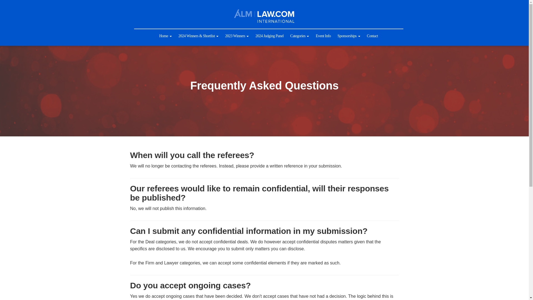  Describe the element at coordinates (349, 36) in the screenshot. I see `Sponsorships` at that location.